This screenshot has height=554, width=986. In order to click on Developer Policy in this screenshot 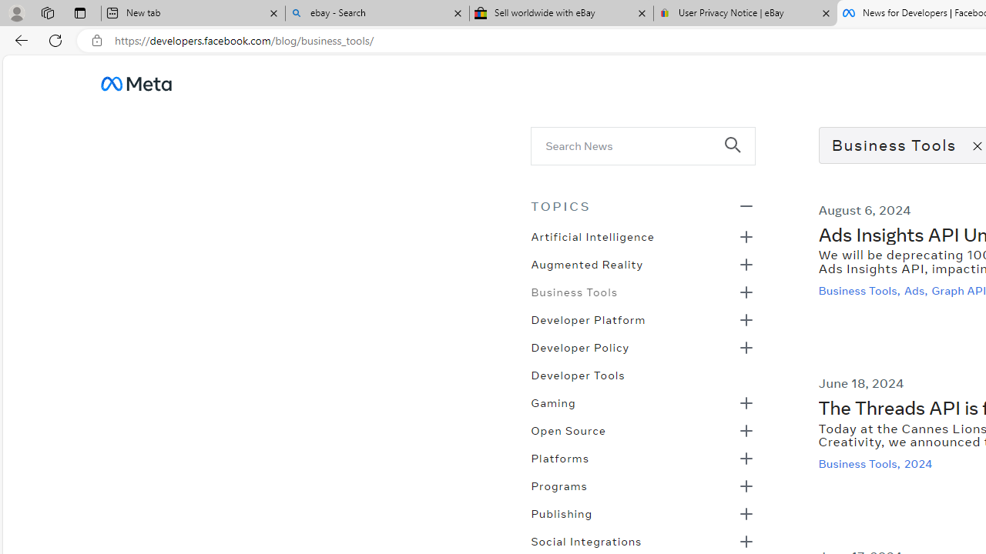, I will do `click(579, 346)`.